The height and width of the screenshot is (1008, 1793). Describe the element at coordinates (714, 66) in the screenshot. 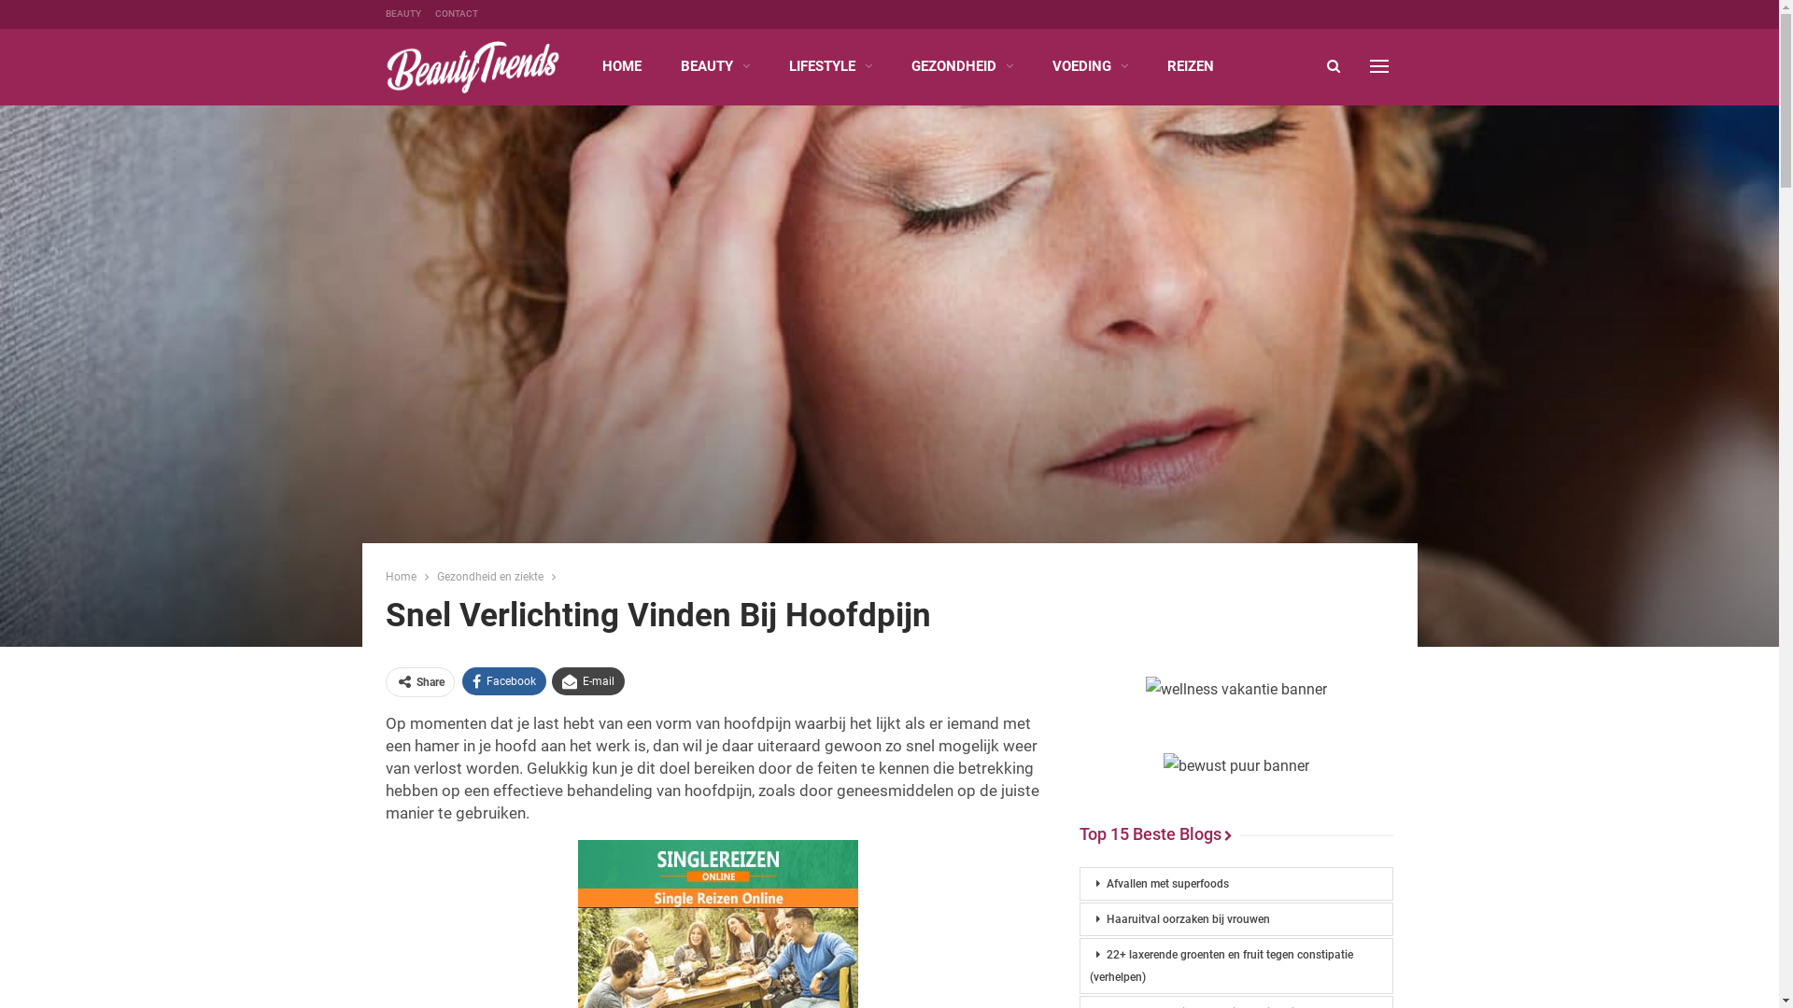

I see `BEAUTY` at that location.